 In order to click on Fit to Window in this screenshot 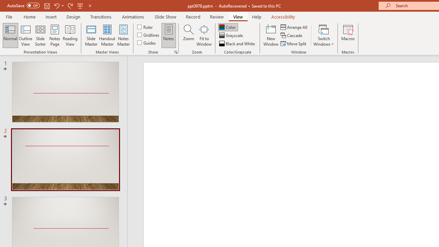, I will do `click(204, 35)`.